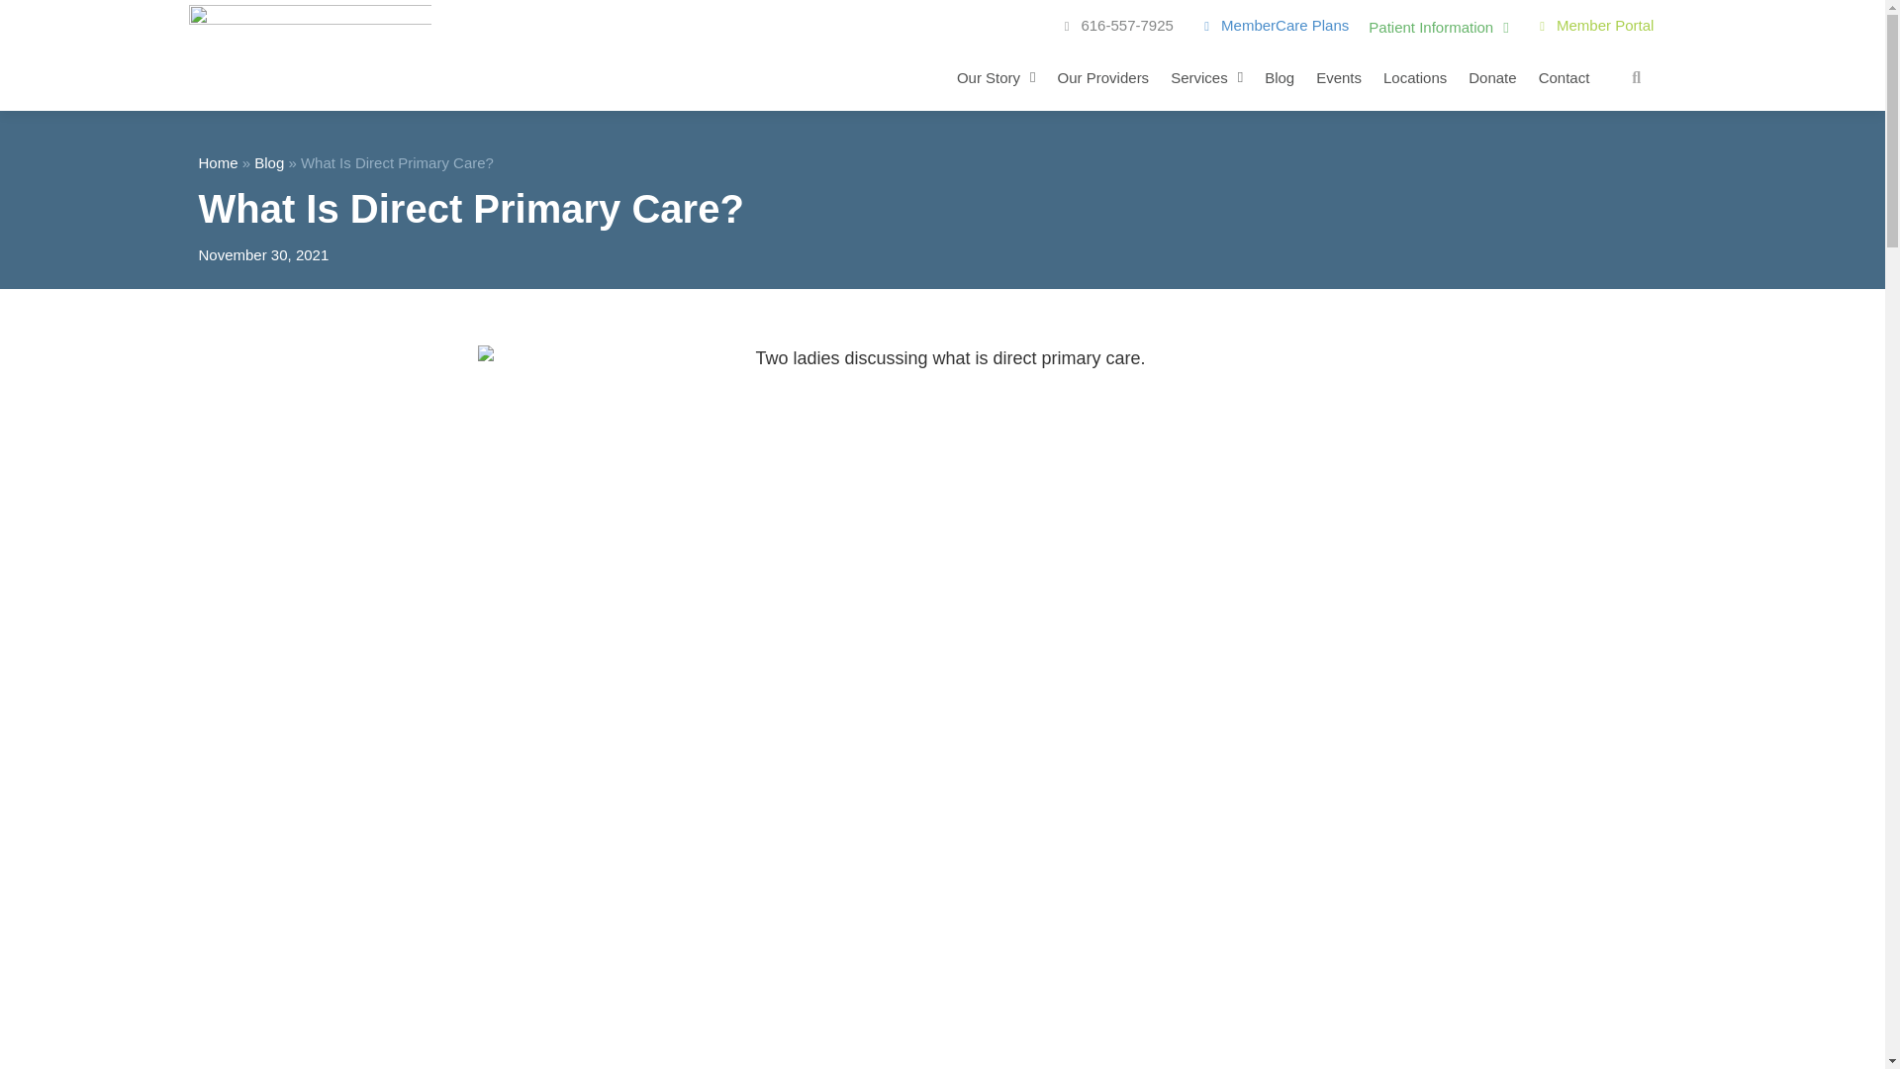  Describe the element at coordinates (1438, 28) in the screenshot. I see `Patient Information` at that location.